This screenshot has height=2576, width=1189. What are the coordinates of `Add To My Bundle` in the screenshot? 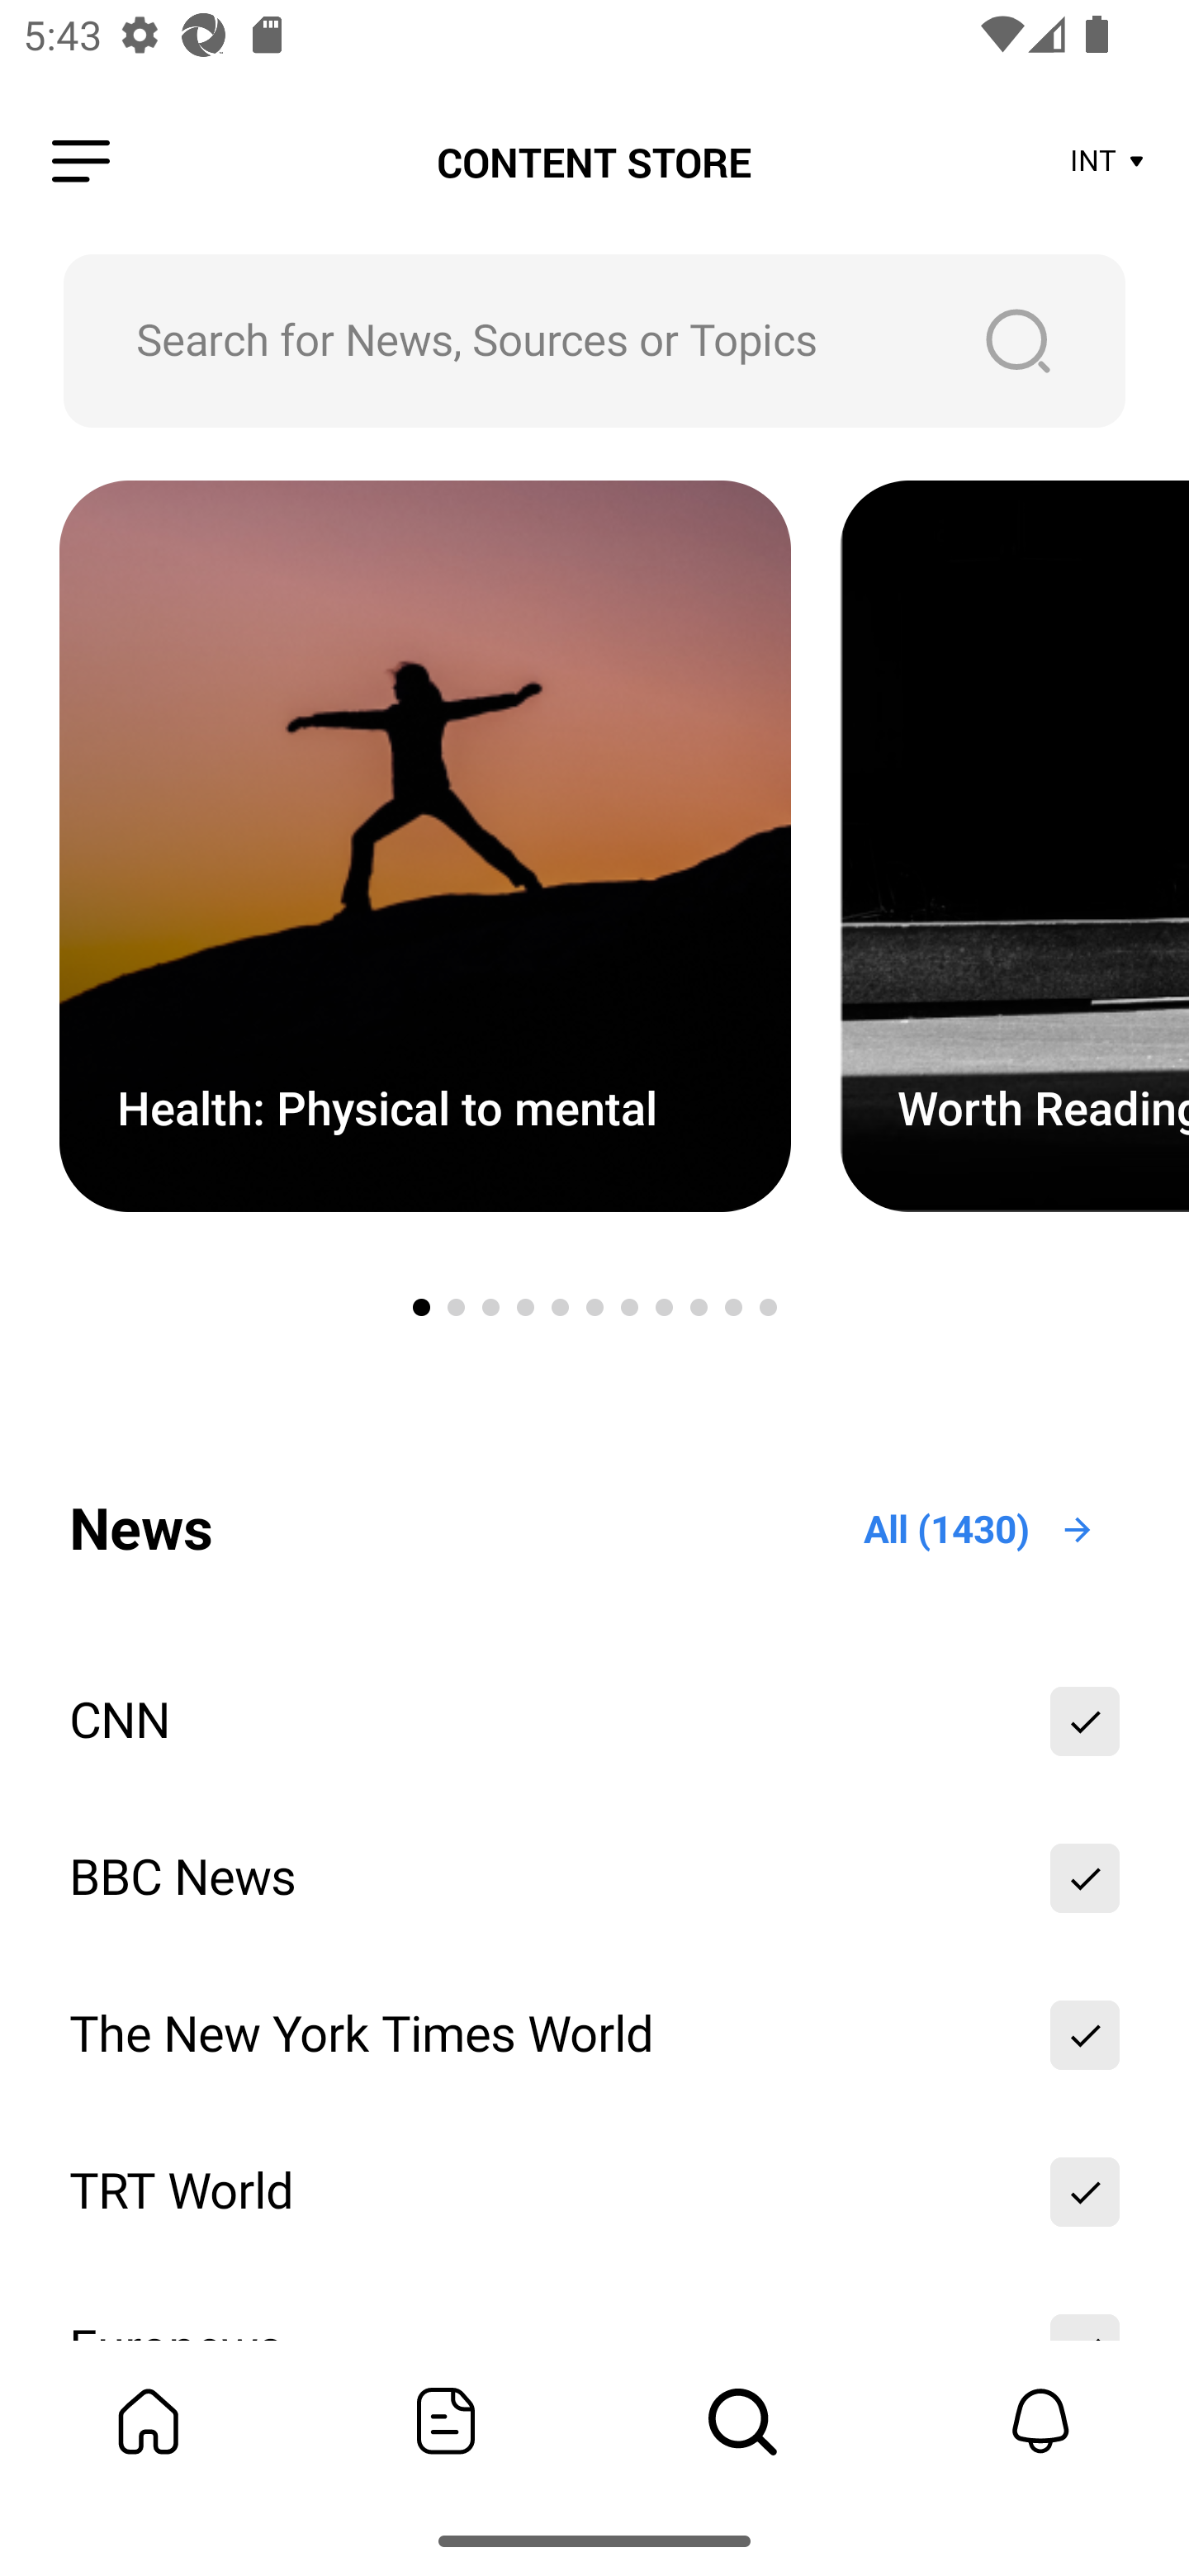 It's located at (1085, 1878).